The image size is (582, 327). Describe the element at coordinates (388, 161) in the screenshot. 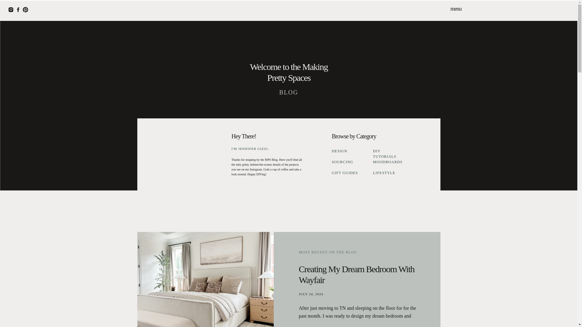

I see `MOODBOARDS` at that location.